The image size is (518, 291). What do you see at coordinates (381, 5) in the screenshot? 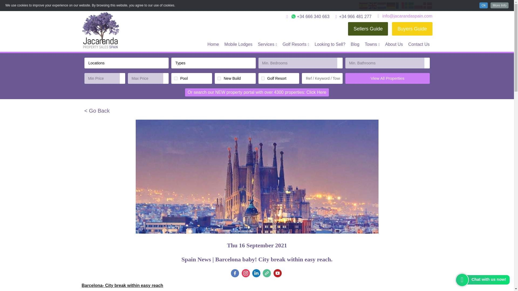
I see `Dutch` at bounding box center [381, 5].